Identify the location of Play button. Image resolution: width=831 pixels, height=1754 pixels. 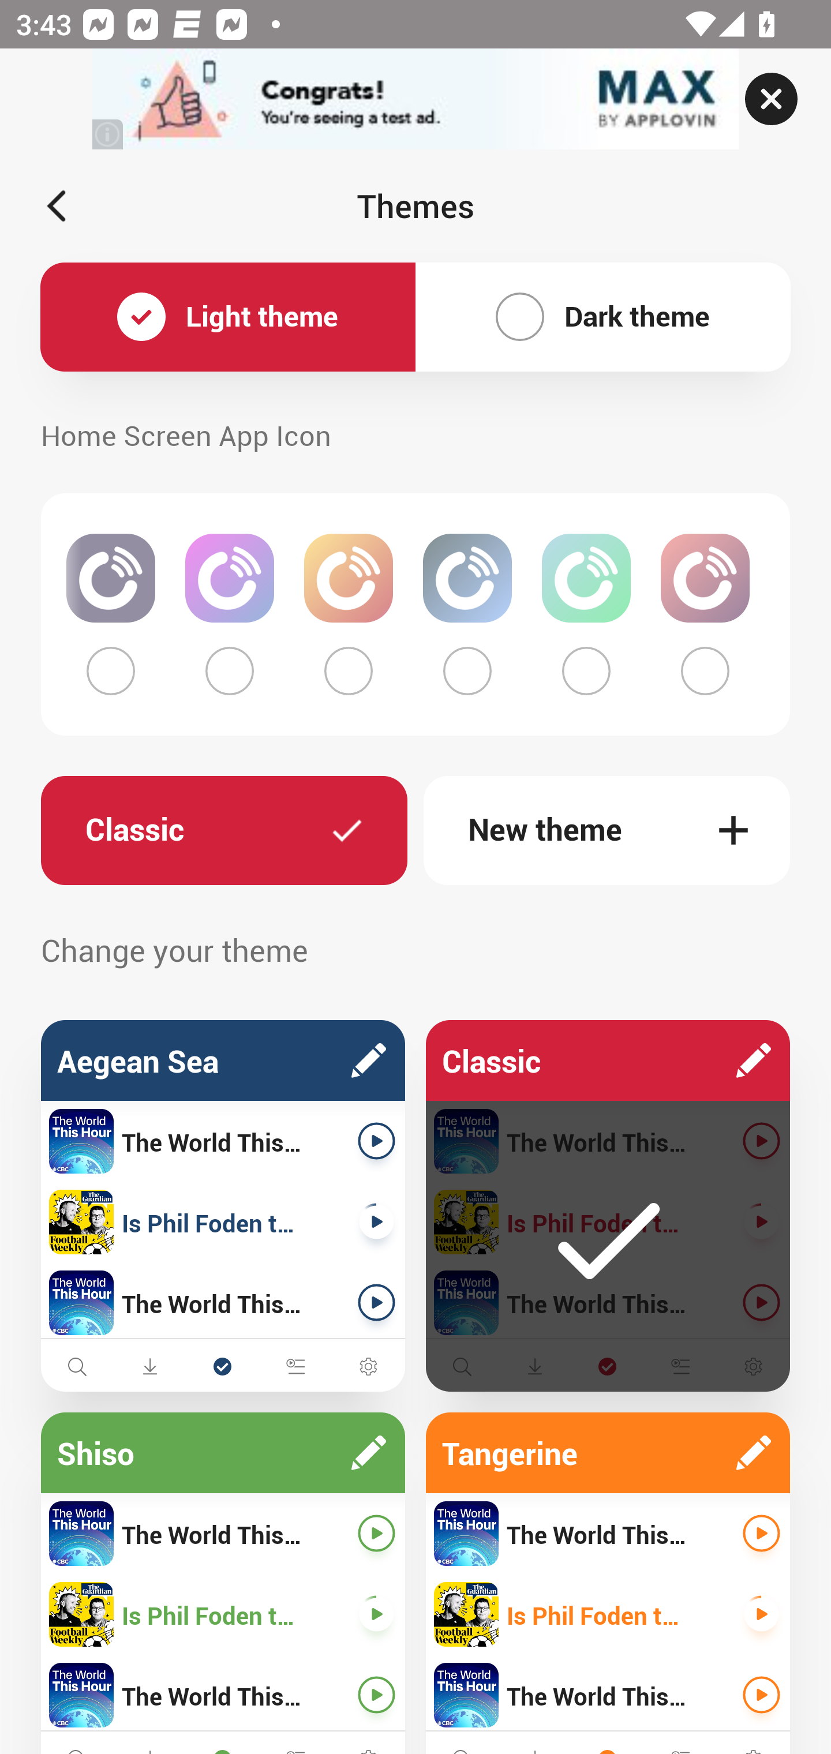
(762, 1534).